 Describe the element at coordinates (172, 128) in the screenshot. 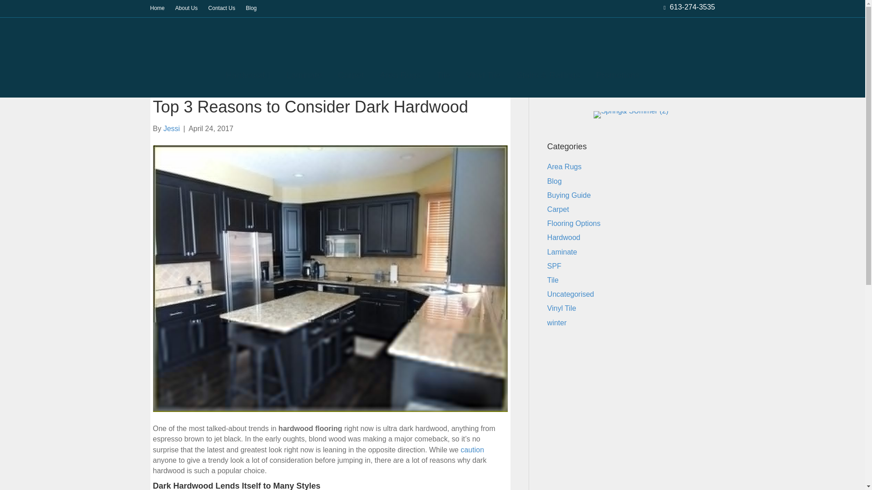

I see `Jessi` at that location.